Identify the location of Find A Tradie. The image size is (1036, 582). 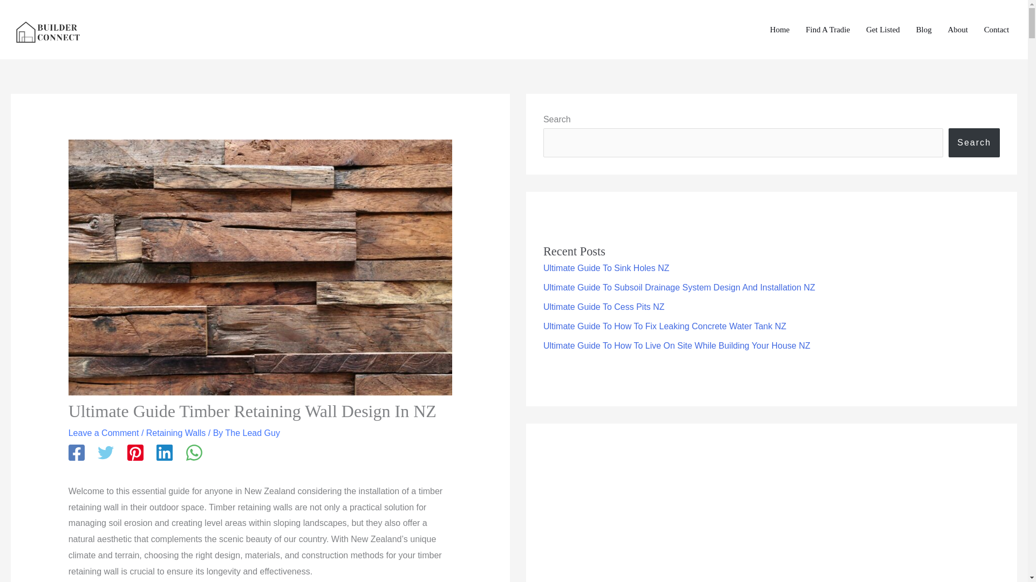
(828, 30).